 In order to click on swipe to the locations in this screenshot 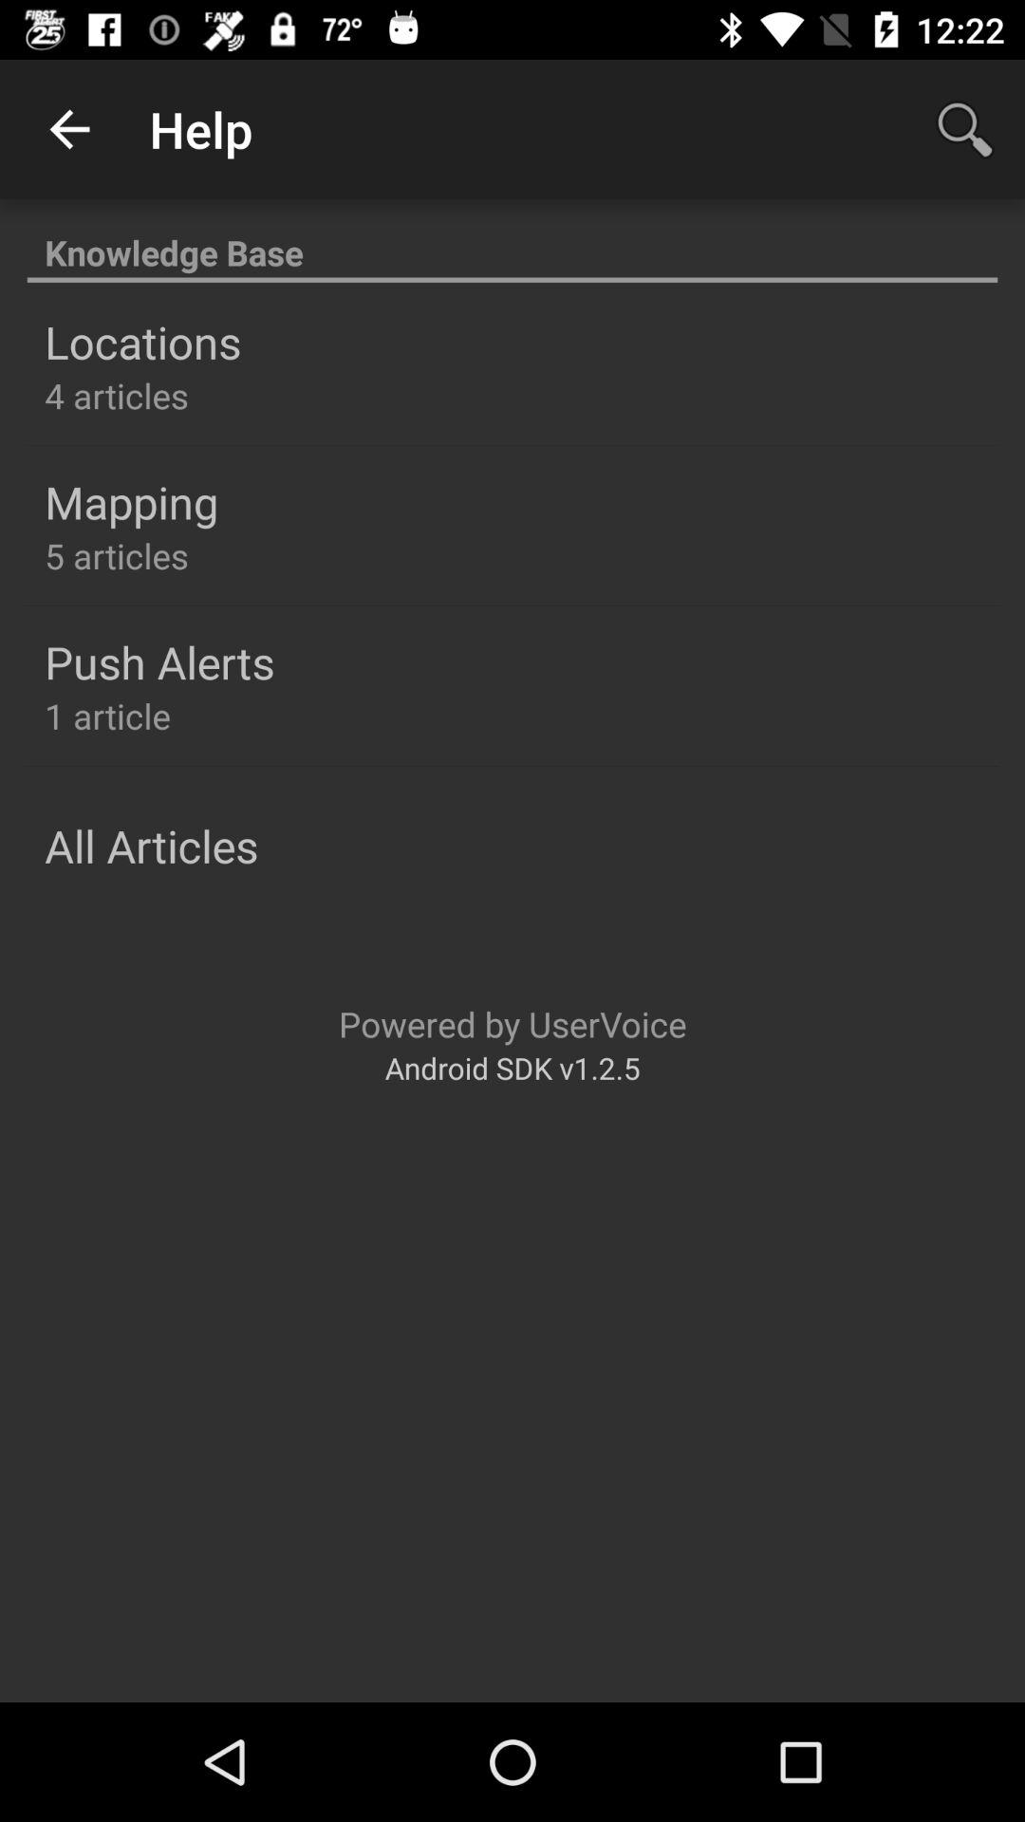, I will do `click(142, 342)`.